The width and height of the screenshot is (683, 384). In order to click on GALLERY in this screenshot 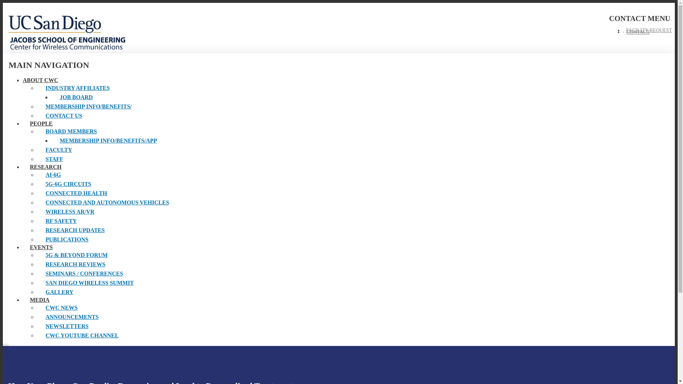, I will do `click(107, 292)`.